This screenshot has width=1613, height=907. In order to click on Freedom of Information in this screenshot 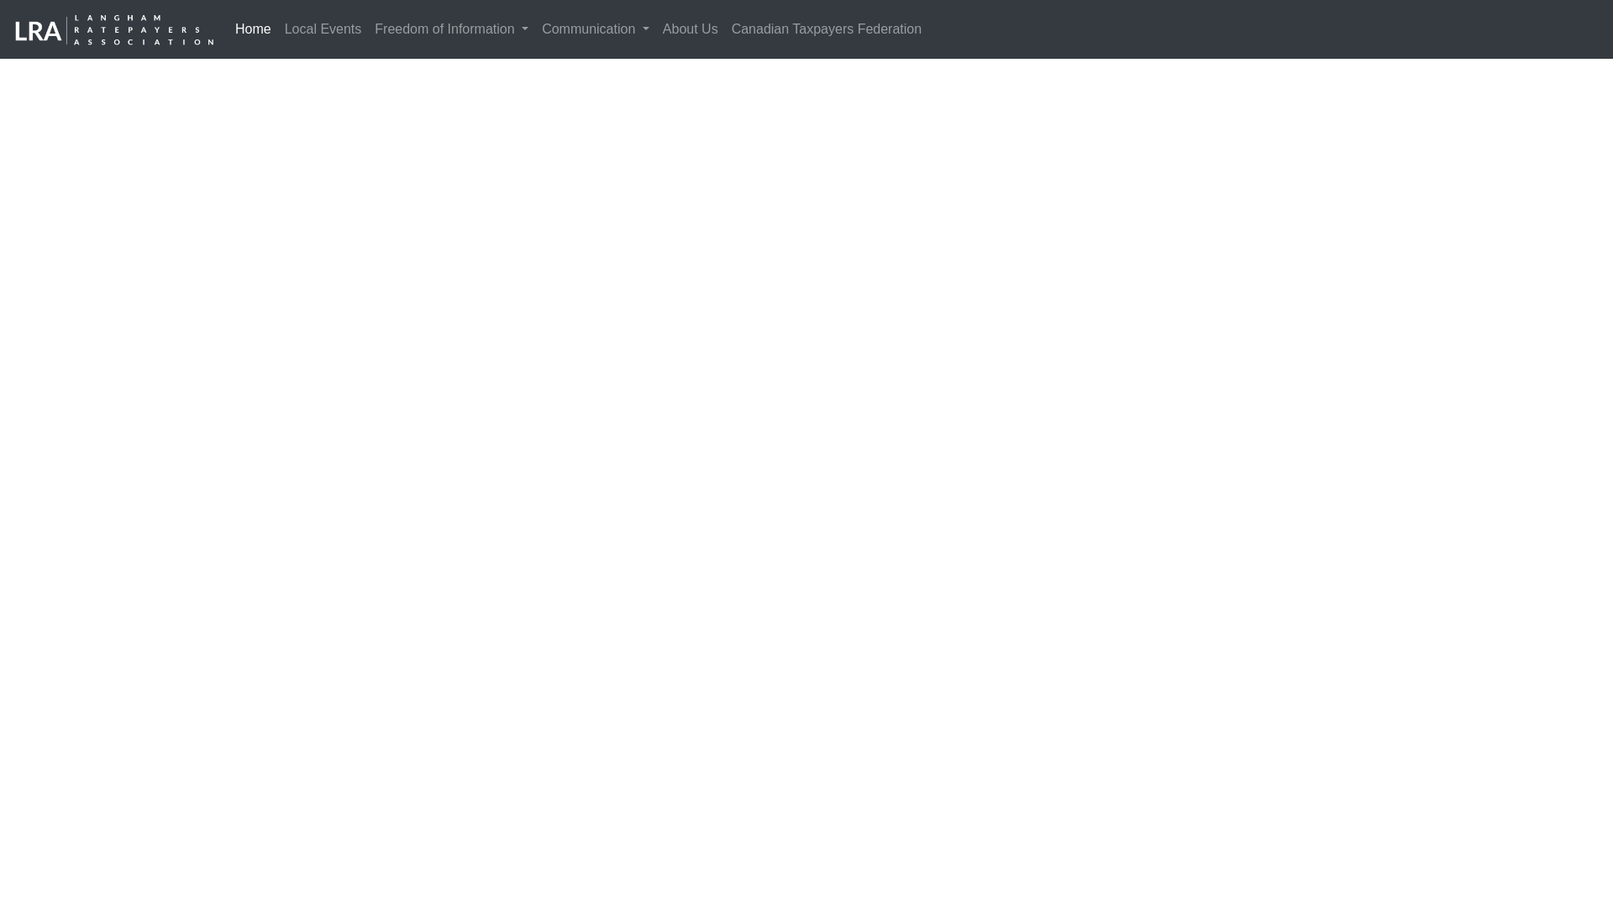, I will do `click(451, 29)`.